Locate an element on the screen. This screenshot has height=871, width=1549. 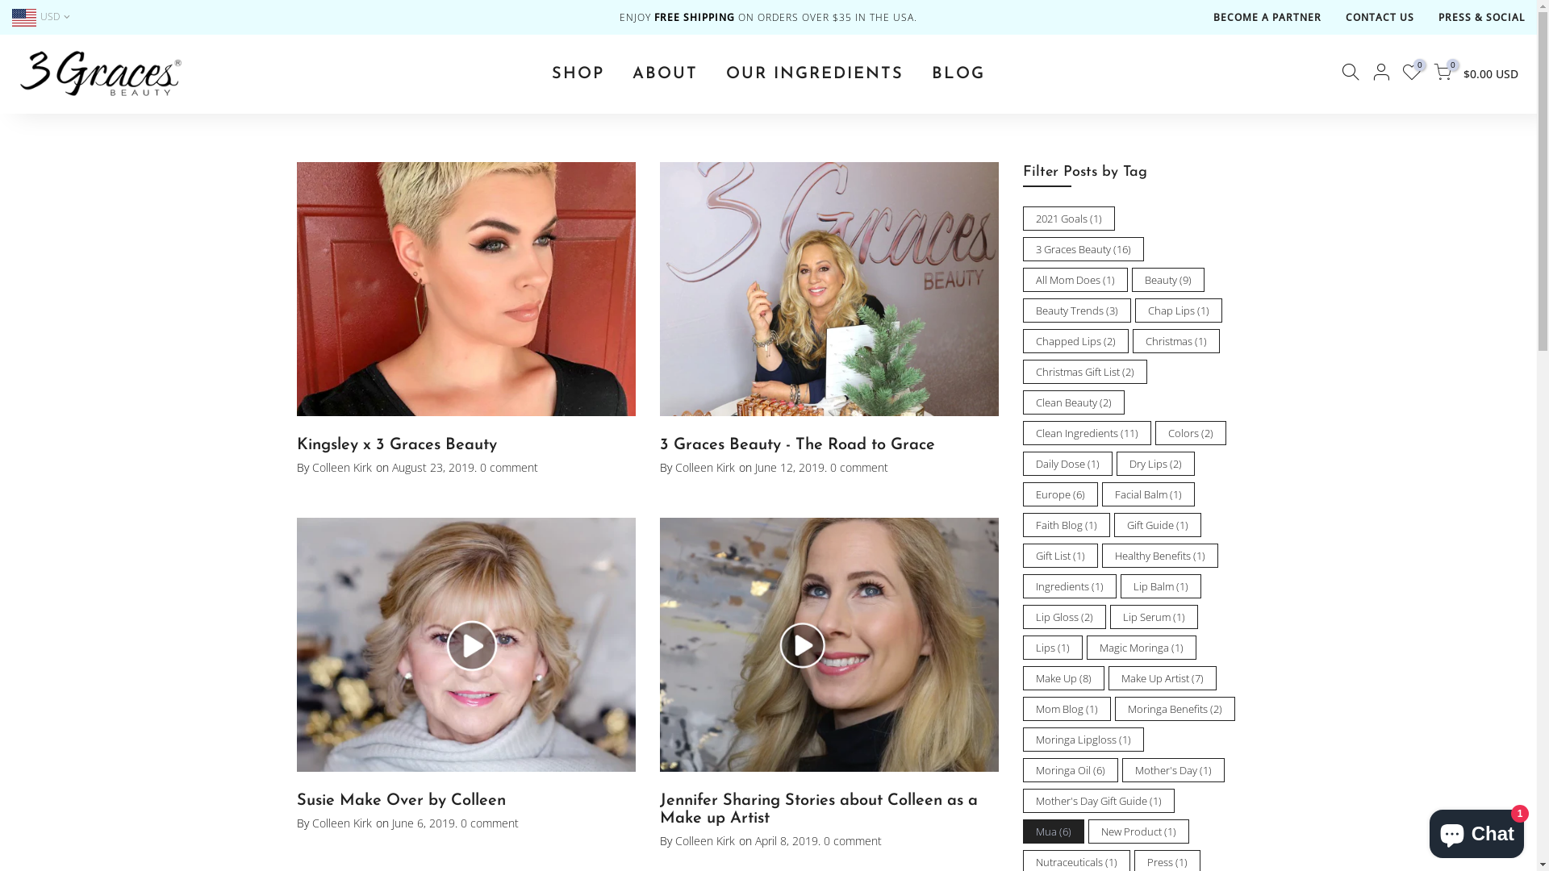
Clean Beauty (2) is located at coordinates (1074, 402).